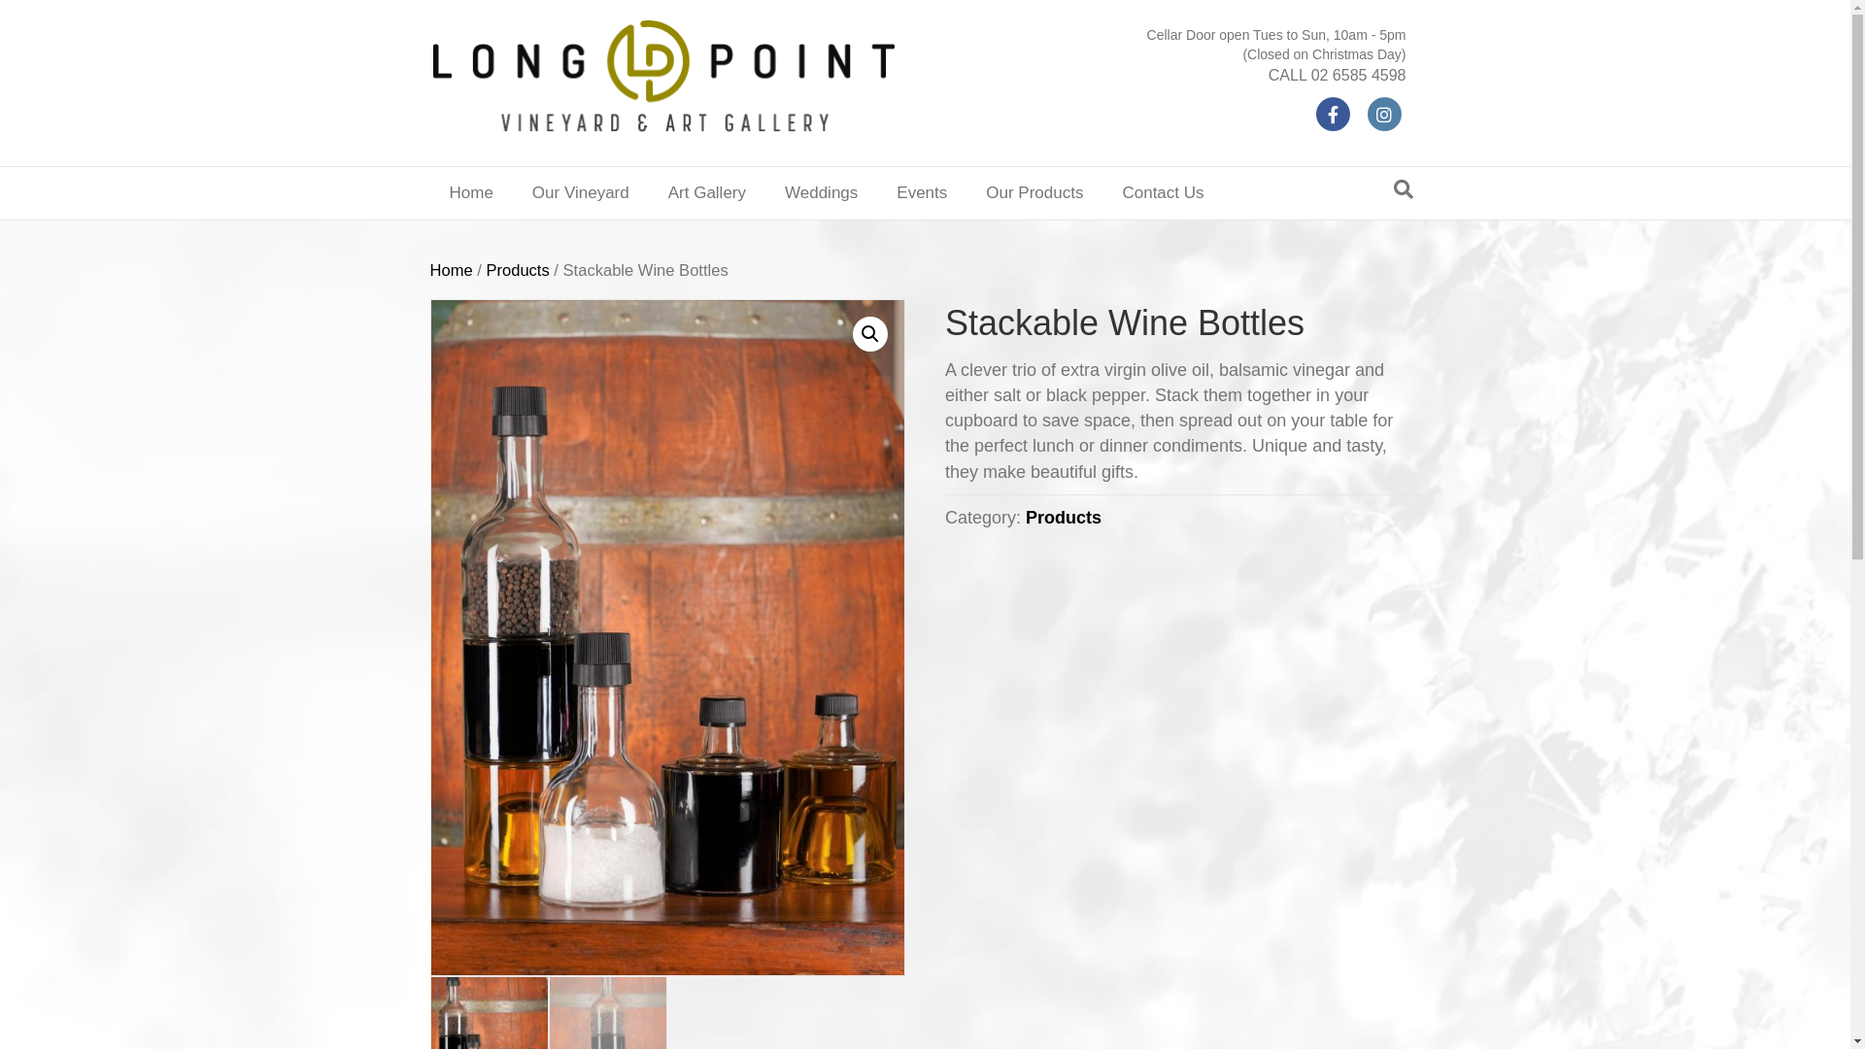 The height and width of the screenshot is (1049, 1865). Describe the element at coordinates (1333, 115) in the screenshot. I see `Facebook` at that location.